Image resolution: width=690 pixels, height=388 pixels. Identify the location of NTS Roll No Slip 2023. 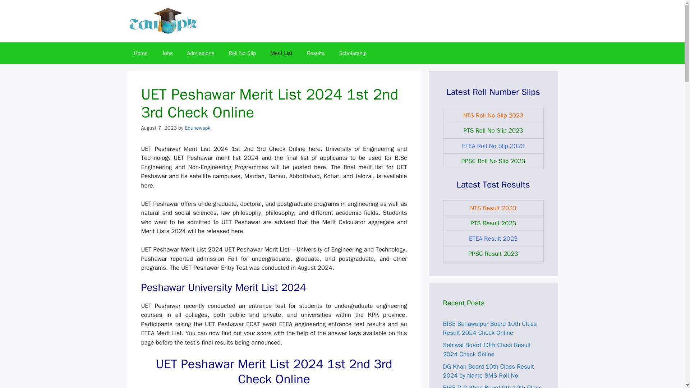
(493, 115).